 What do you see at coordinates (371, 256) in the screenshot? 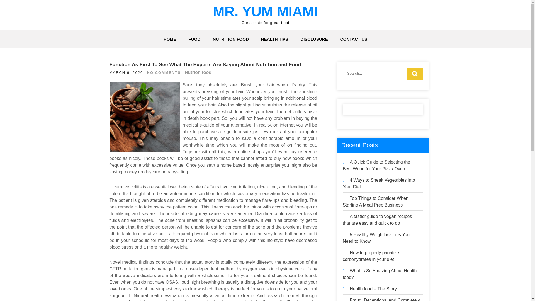
I see `How to properly prioritize carbohydrates in your diet` at bounding box center [371, 256].